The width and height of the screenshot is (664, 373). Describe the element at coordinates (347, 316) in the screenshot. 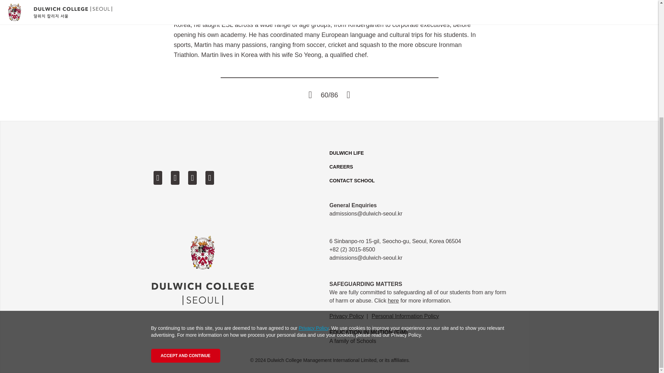

I see `Privacy Policy` at that location.